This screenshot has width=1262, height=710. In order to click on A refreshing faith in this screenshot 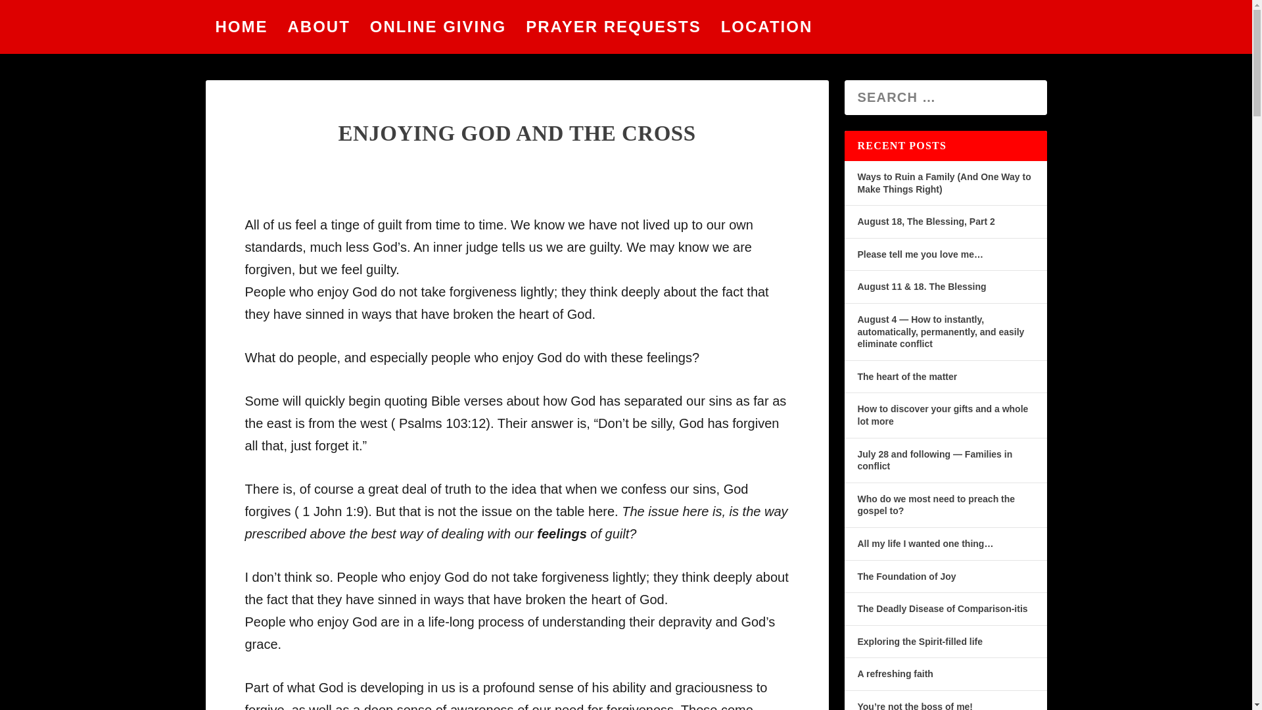, I will do `click(894, 673)`.